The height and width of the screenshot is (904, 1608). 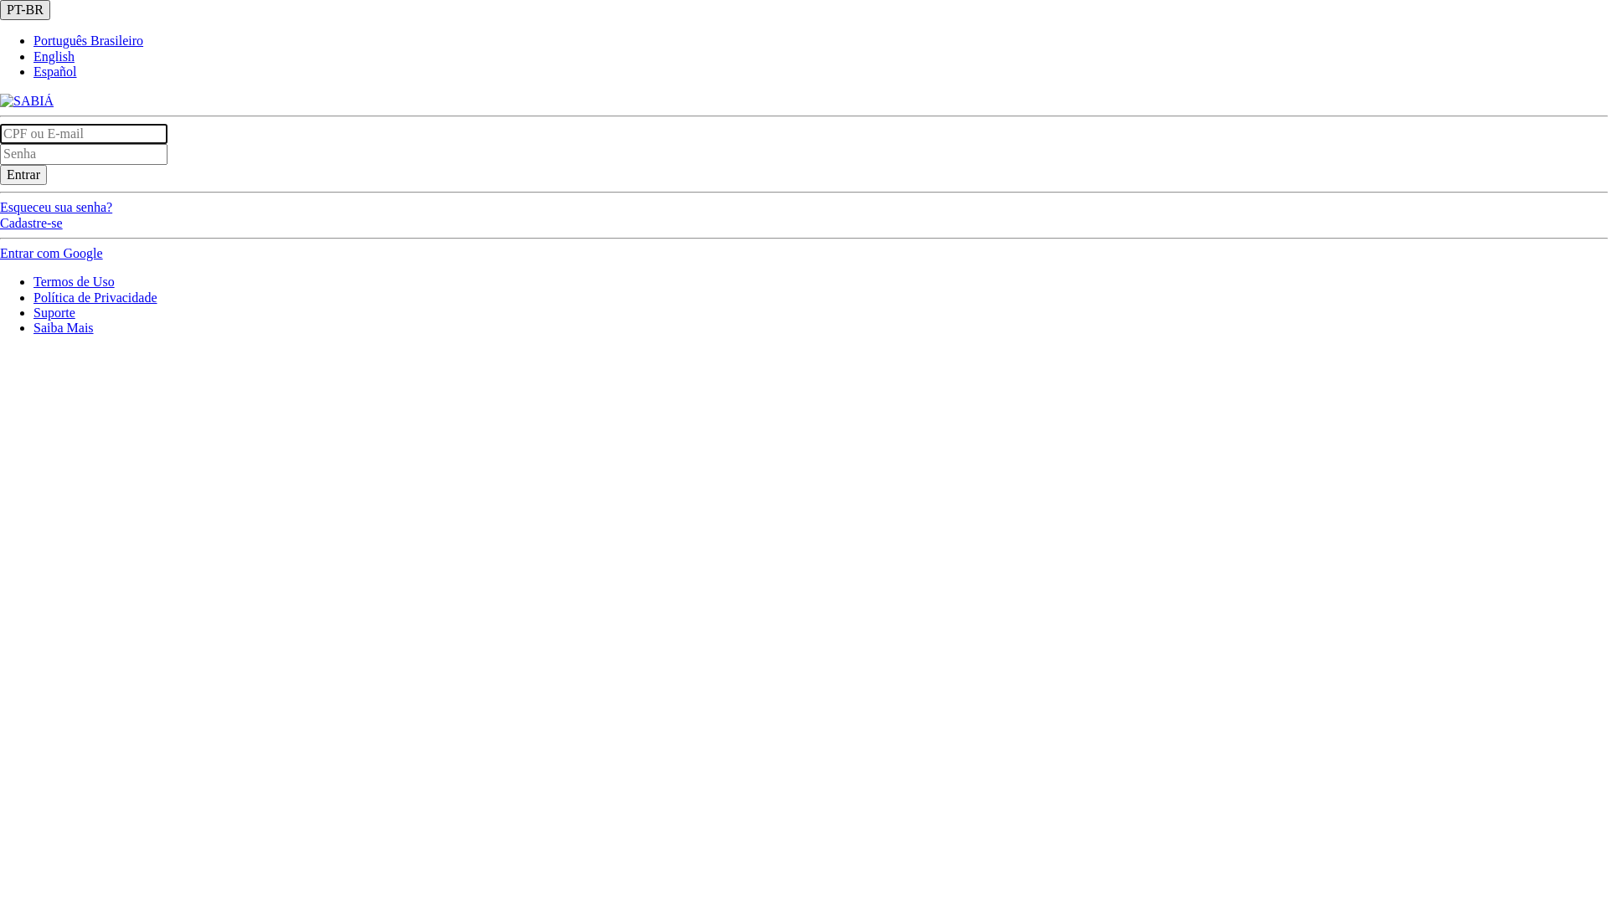 What do you see at coordinates (74, 281) in the screenshot?
I see `Termos de Uso` at bounding box center [74, 281].